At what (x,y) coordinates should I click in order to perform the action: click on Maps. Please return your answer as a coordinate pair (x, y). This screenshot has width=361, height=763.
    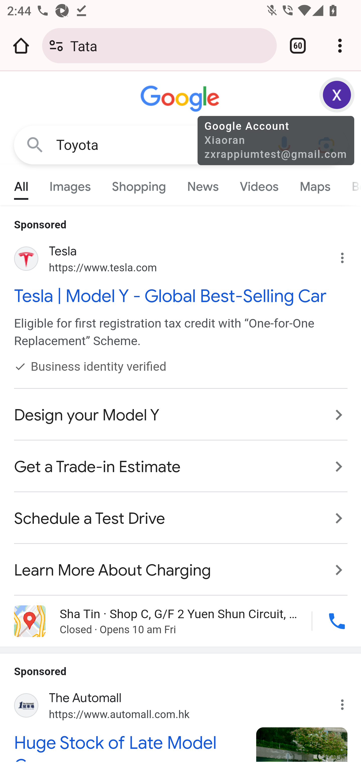
    Looking at the image, I should click on (315, 184).